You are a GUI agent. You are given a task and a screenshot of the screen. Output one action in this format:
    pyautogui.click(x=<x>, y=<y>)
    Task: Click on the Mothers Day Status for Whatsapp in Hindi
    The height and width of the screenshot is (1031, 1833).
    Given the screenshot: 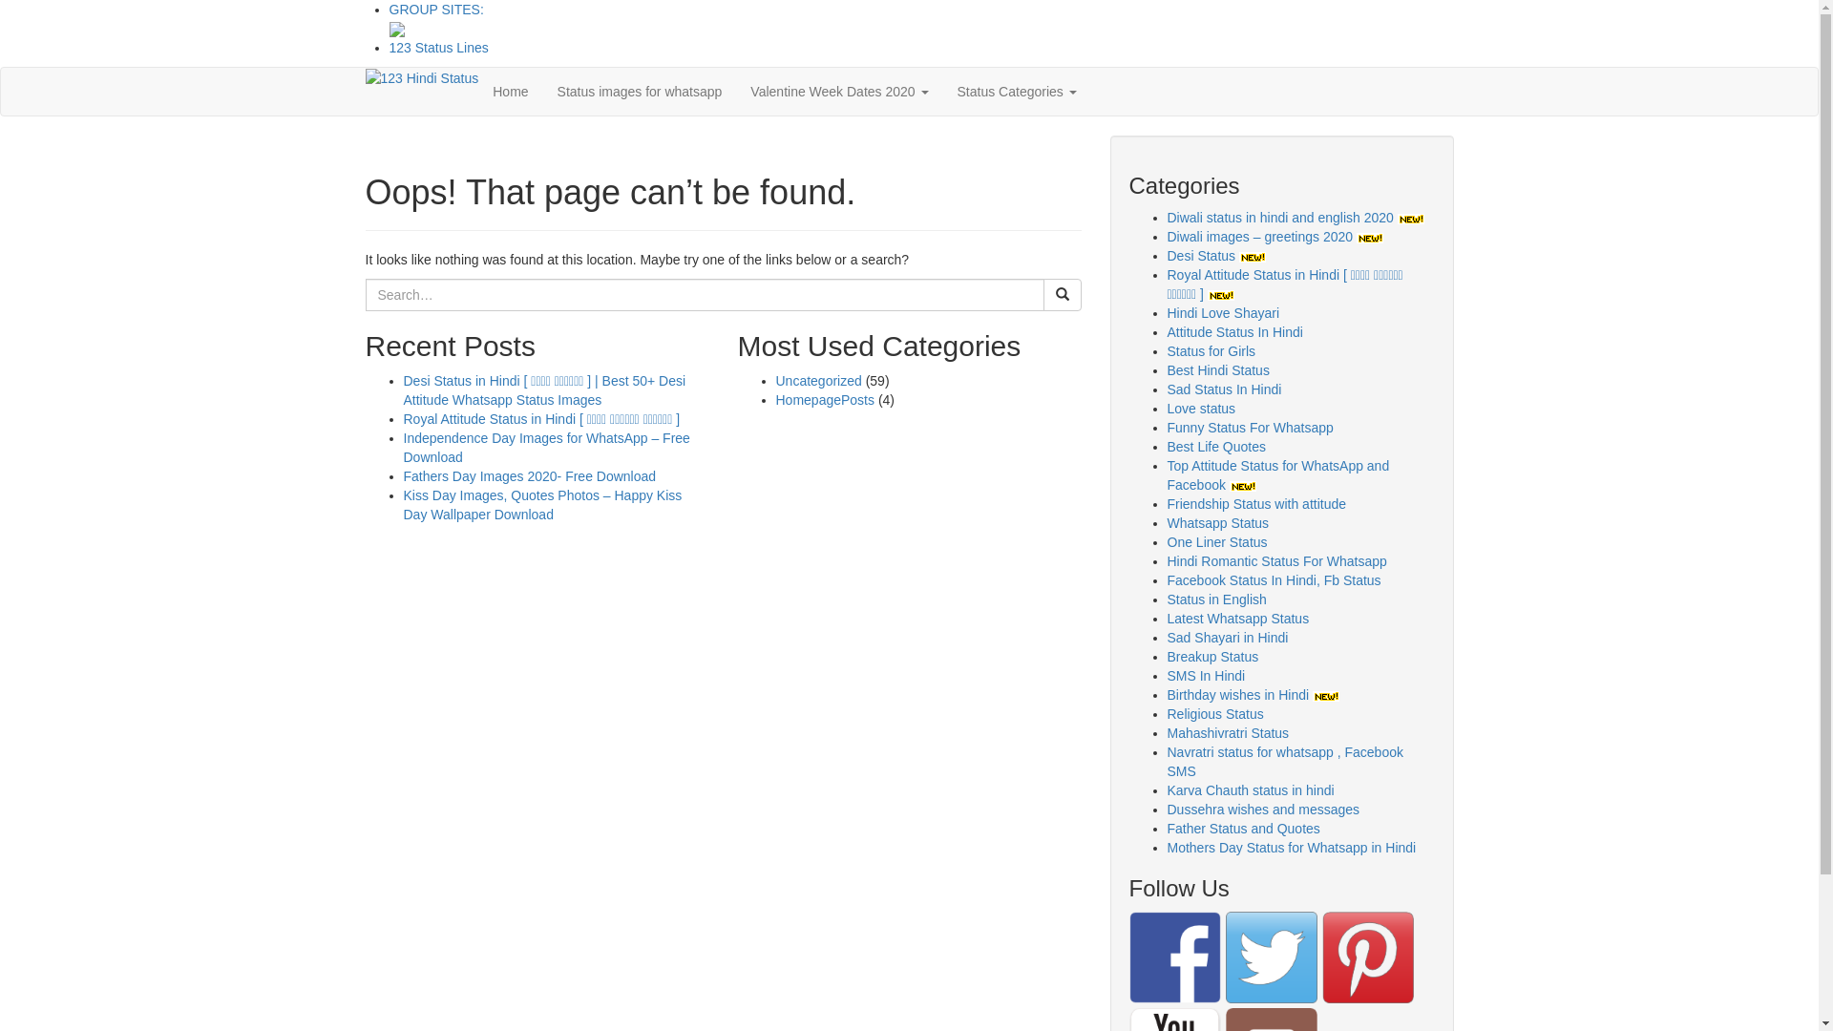 What is the action you would take?
    pyautogui.click(x=1291, y=848)
    